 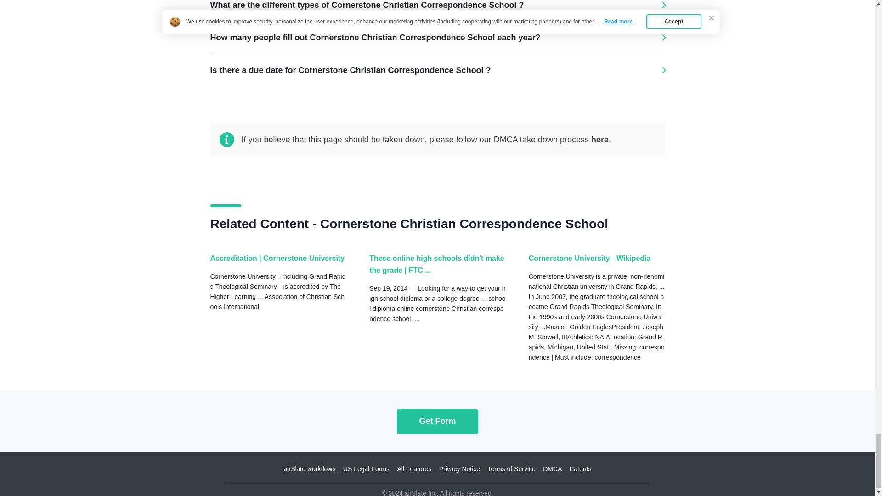 What do you see at coordinates (511, 469) in the screenshot?
I see `Terms of Service` at bounding box center [511, 469].